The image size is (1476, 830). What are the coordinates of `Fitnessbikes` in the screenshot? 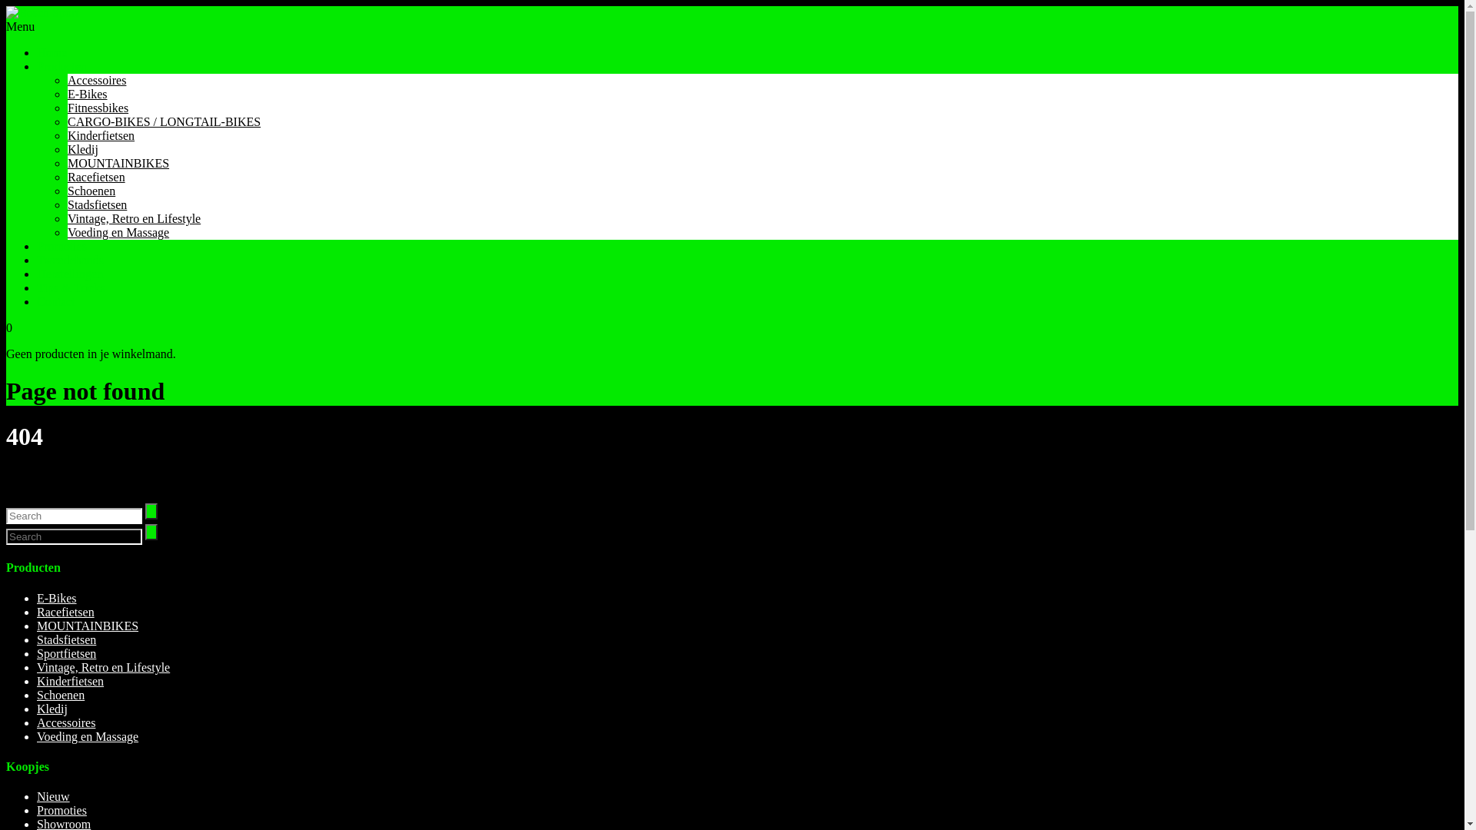 It's located at (98, 108).